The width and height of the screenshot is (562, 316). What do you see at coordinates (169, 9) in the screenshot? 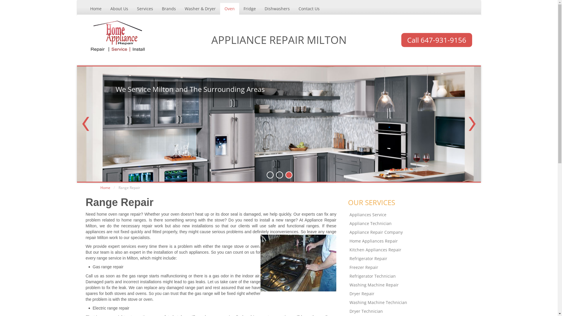
I see `Brands` at bounding box center [169, 9].